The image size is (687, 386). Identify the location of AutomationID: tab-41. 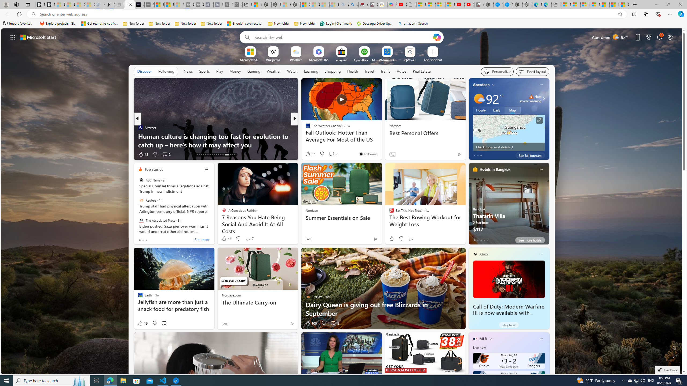
(230, 155).